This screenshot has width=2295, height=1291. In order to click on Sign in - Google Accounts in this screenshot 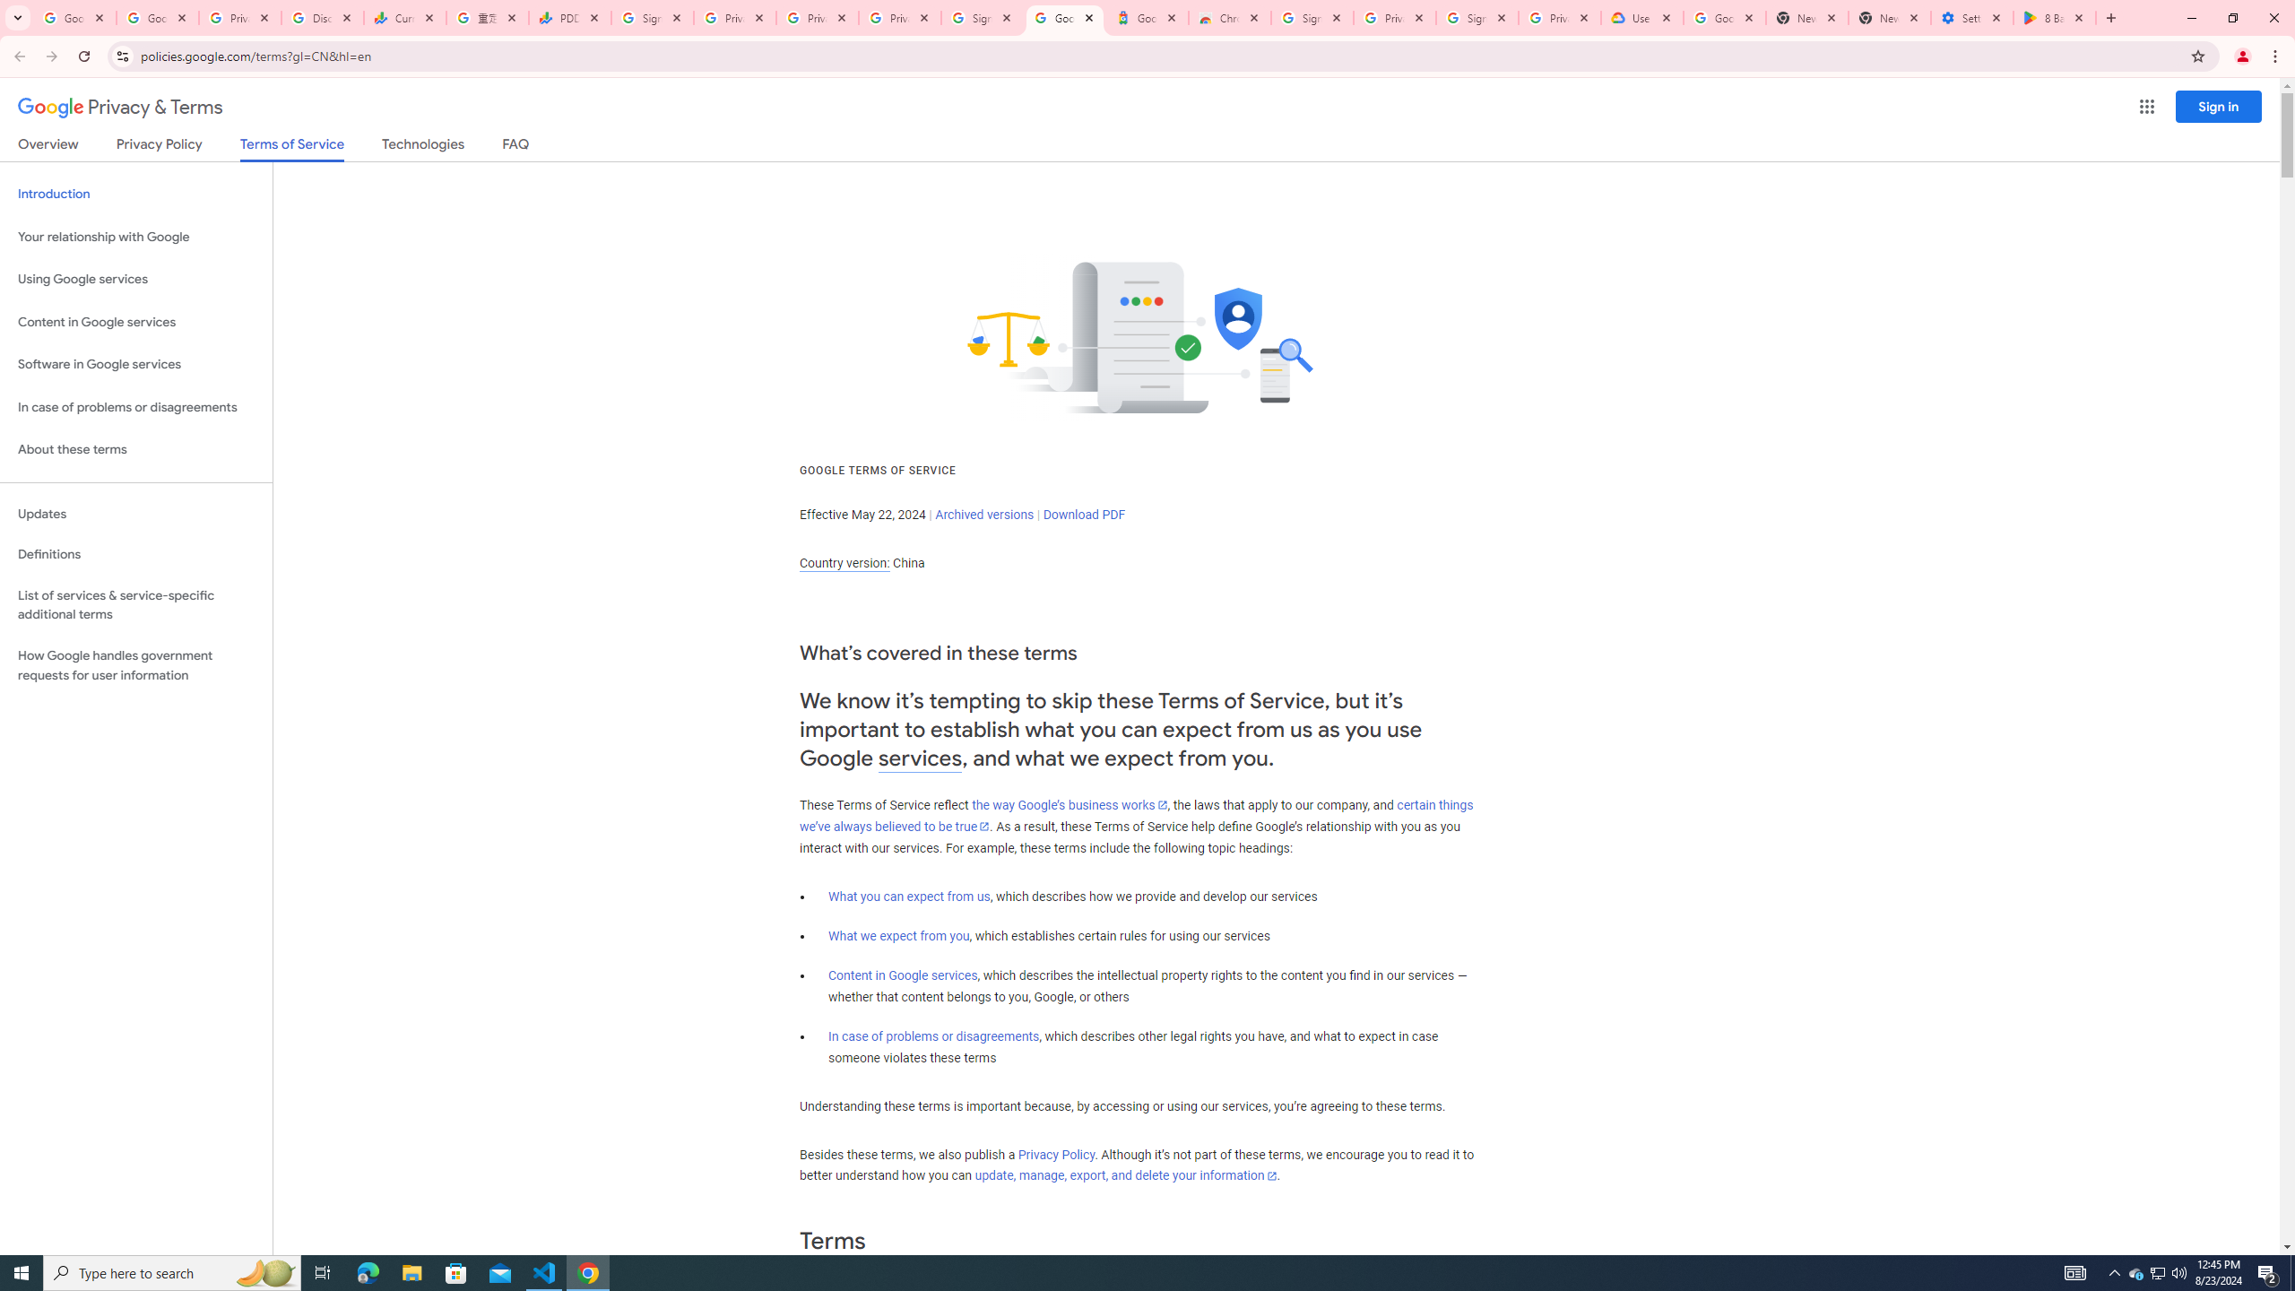, I will do `click(983, 18)`.